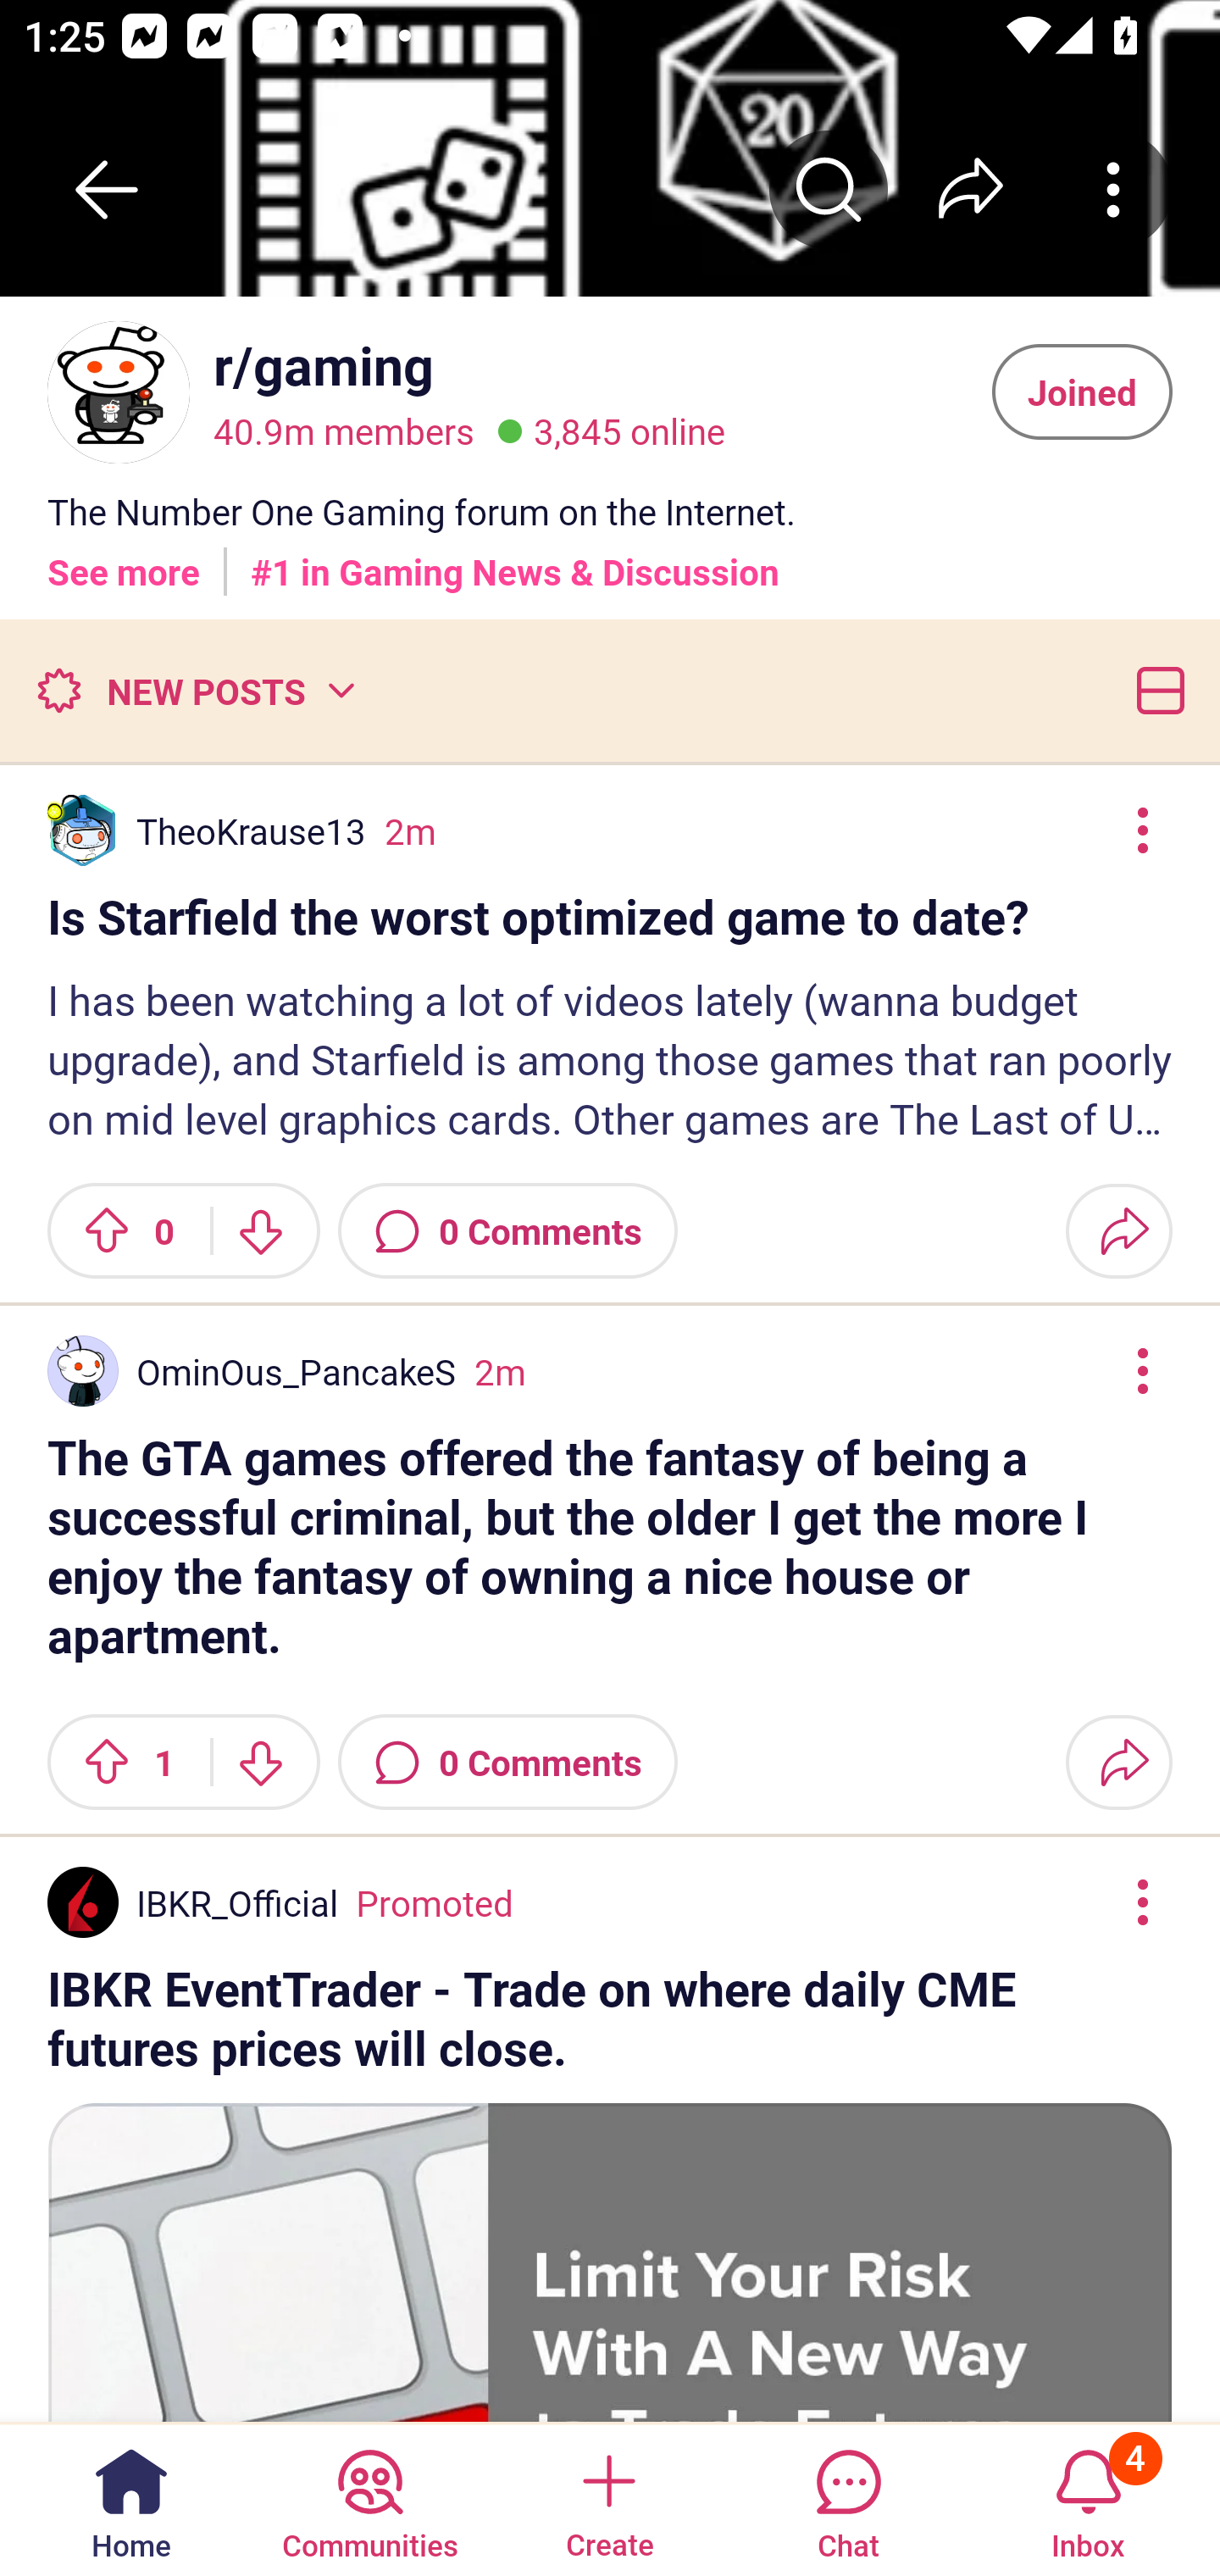 The image size is (1220, 2576). What do you see at coordinates (1088, 2498) in the screenshot?
I see `Inbox, has 4 notifications 4 Inbox` at bounding box center [1088, 2498].